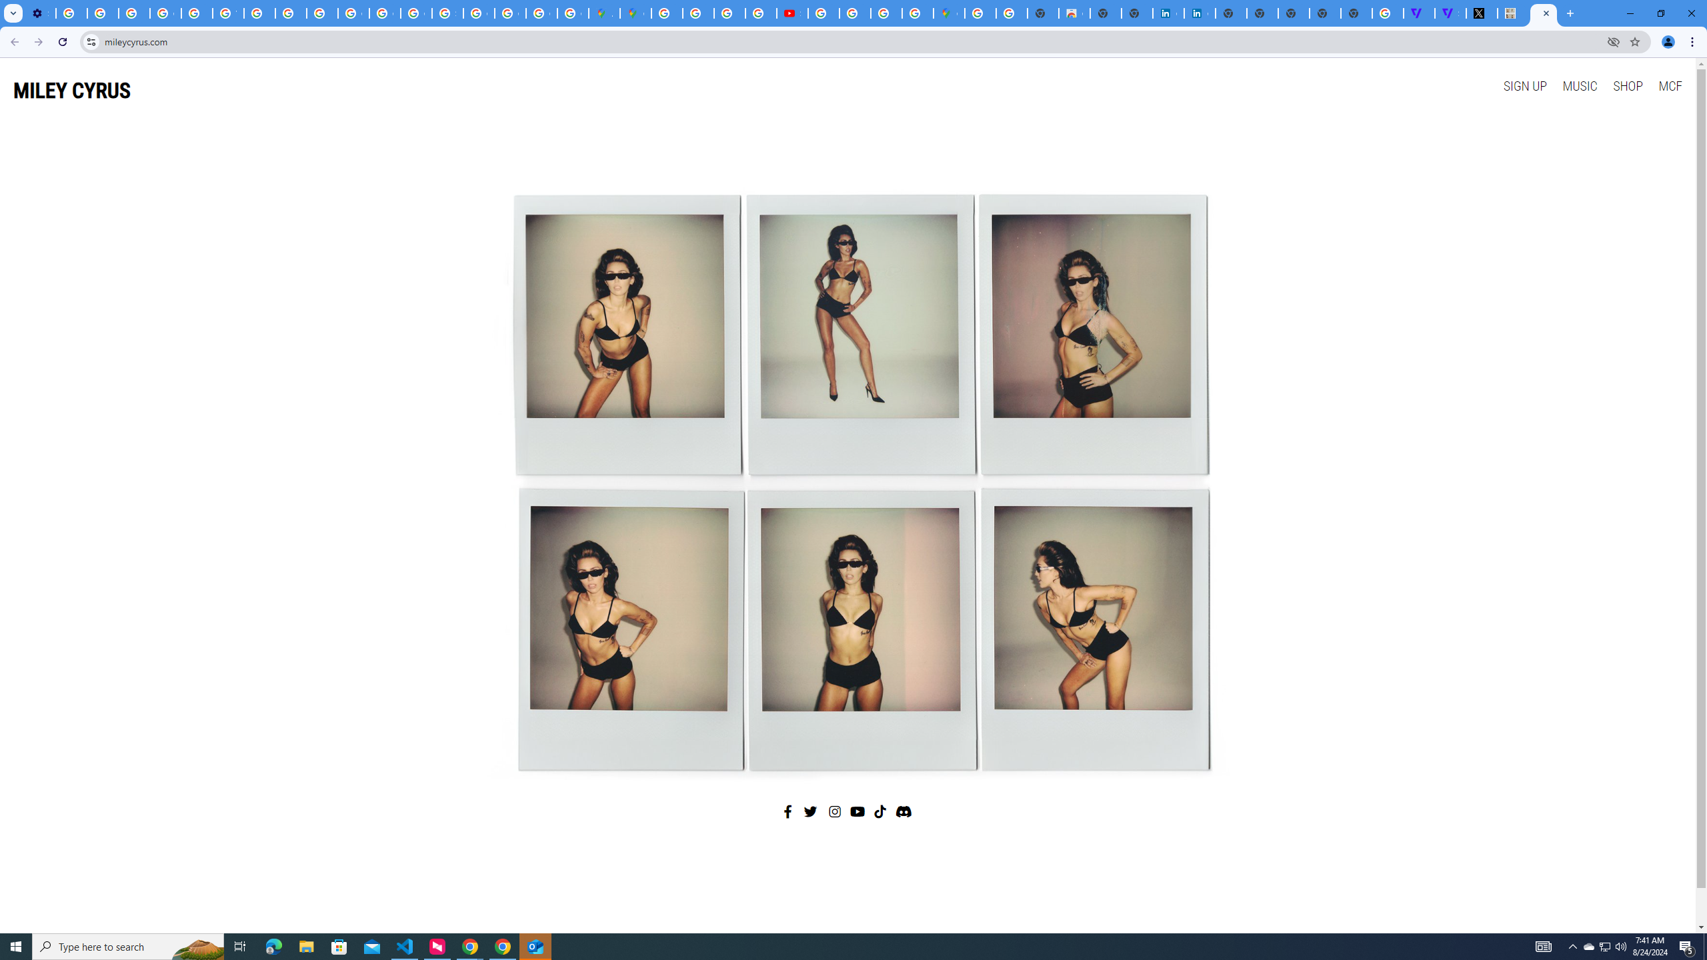  What do you see at coordinates (1482, 13) in the screenshot?
I see `Miley Cyrus (@MileyCyrus) / X` at bounding box center [1482, 13].